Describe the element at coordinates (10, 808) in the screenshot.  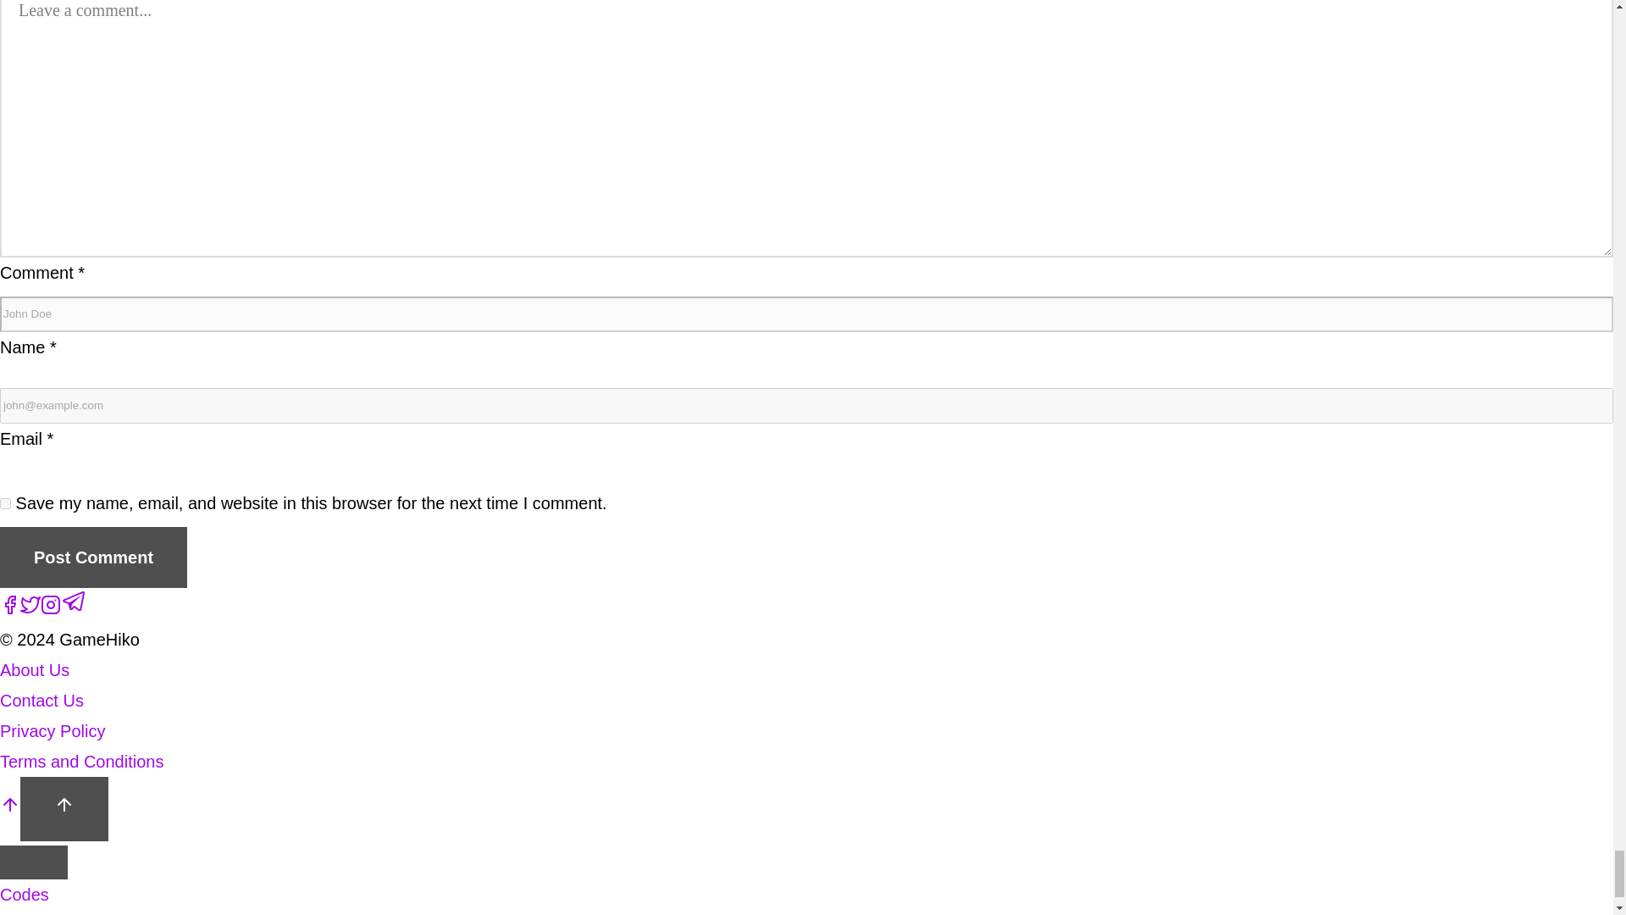
I see `Scroll to top` at that location.